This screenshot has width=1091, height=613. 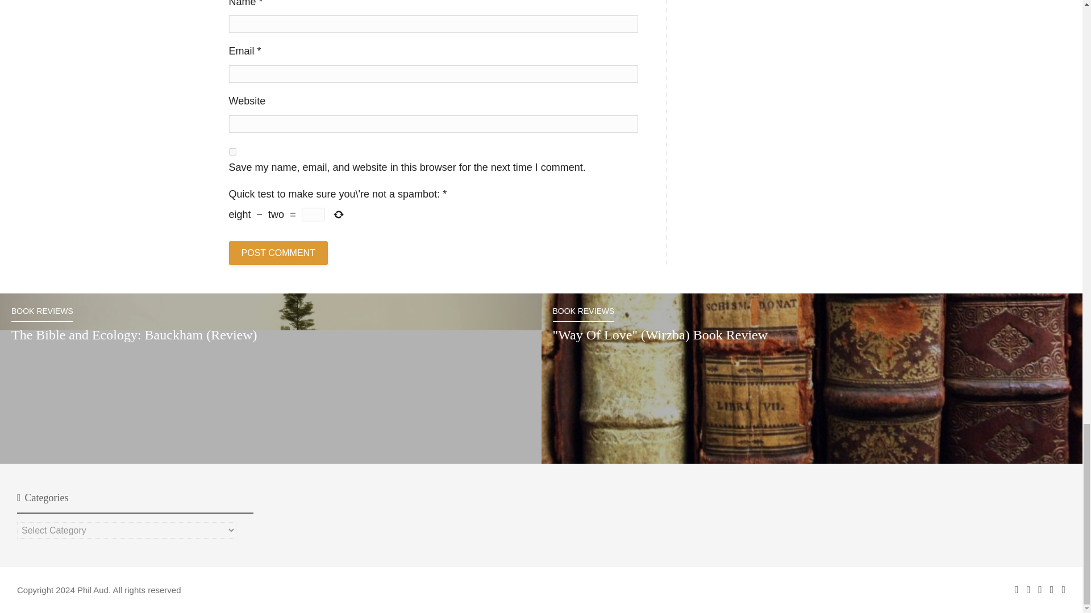 I want to click on BOOK REVIEWS, so click(x=583, y=314).